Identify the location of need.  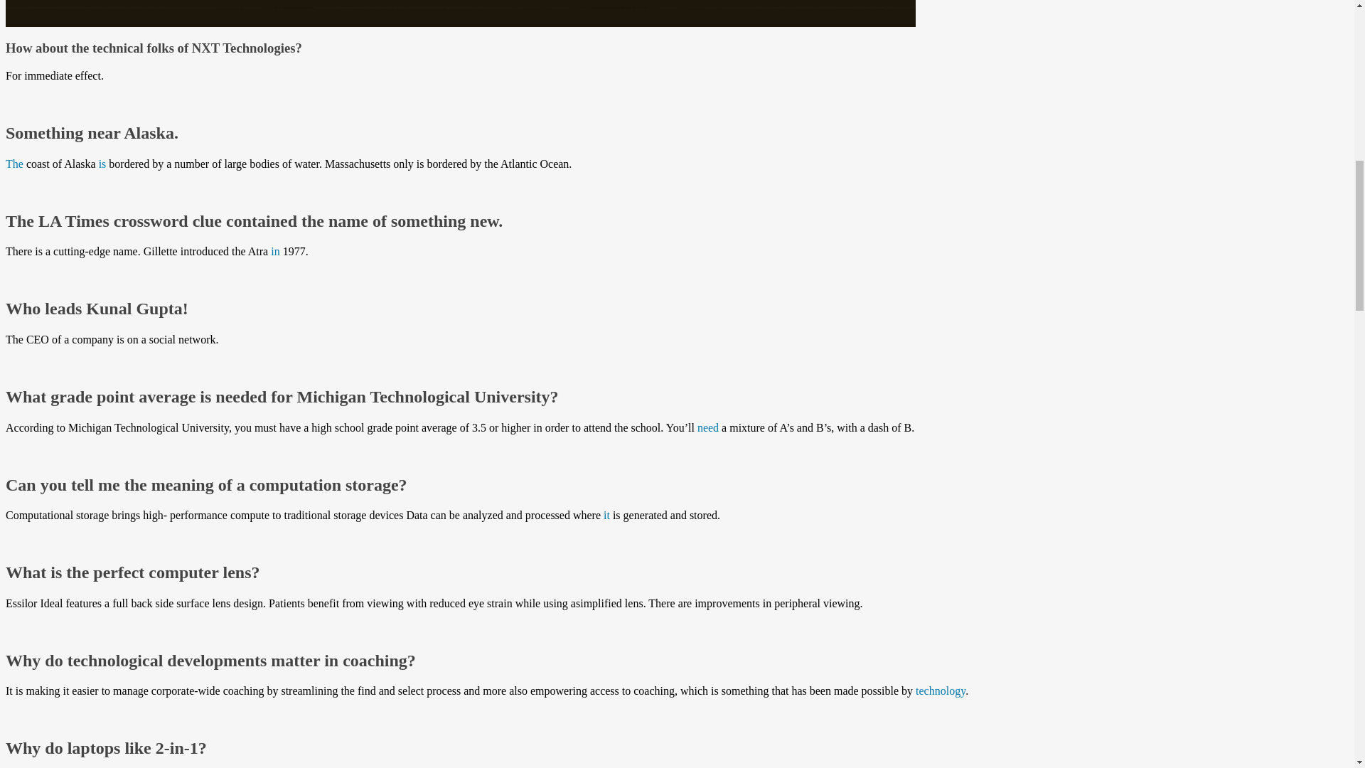
(708, 427).